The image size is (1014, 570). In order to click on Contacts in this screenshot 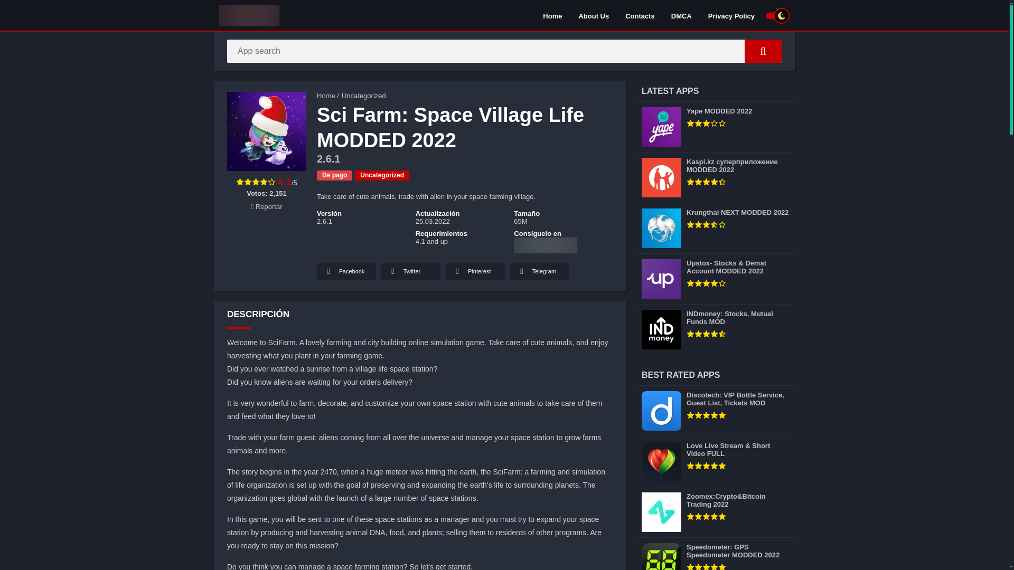, I will do `click(640, 15)`.